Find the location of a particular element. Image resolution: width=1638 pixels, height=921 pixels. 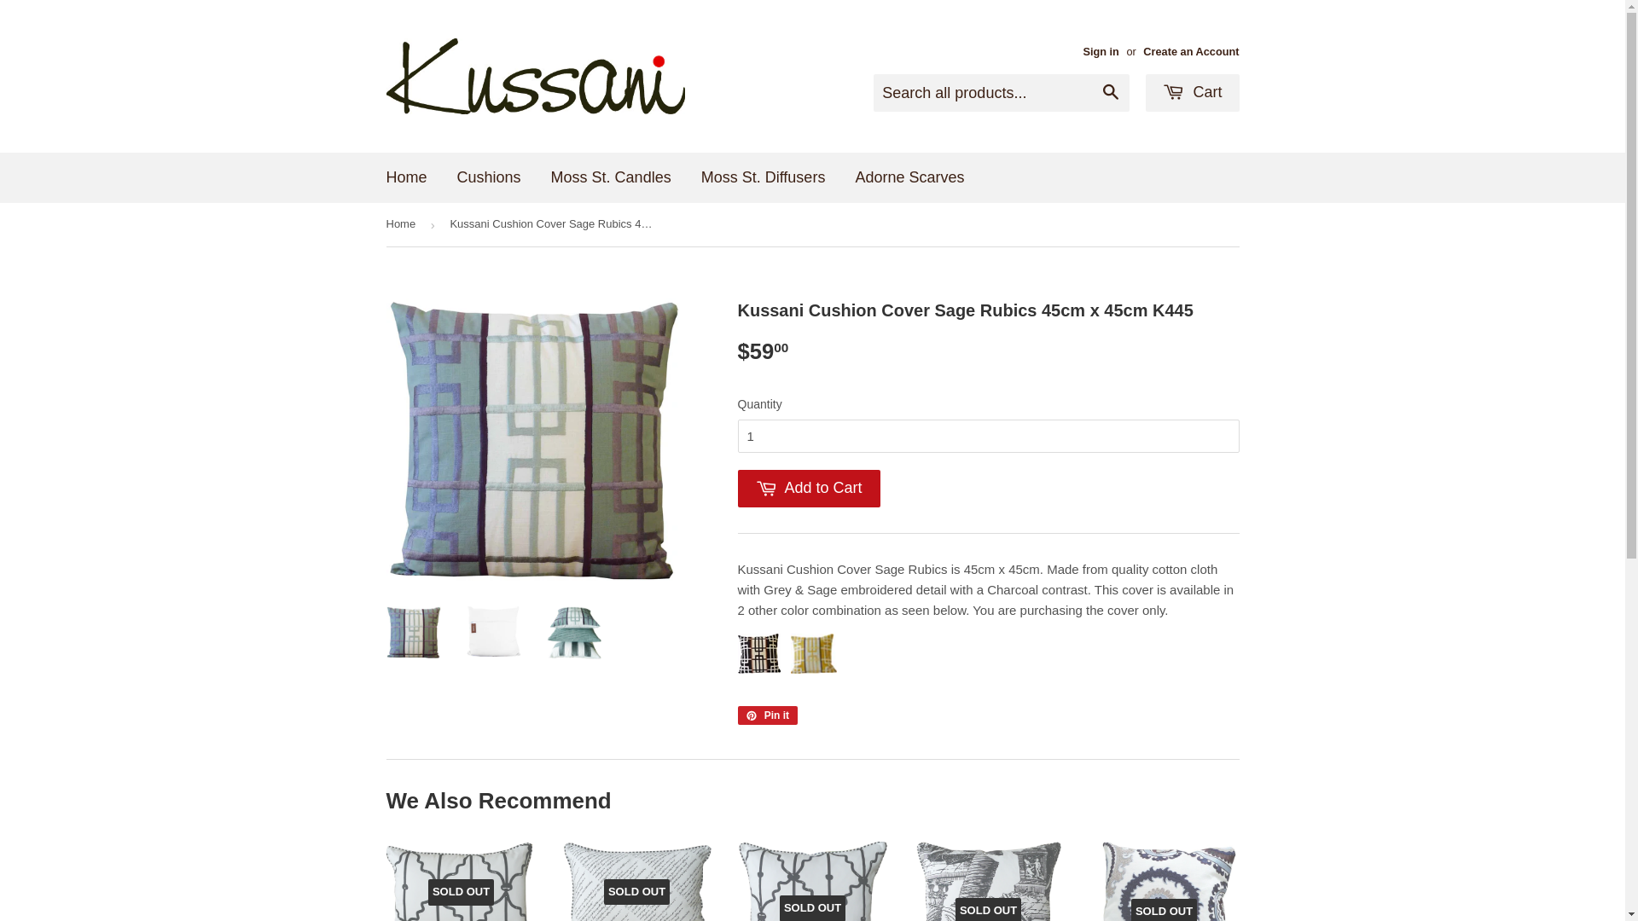

Add to Cart is located at coordinates (809, 489).